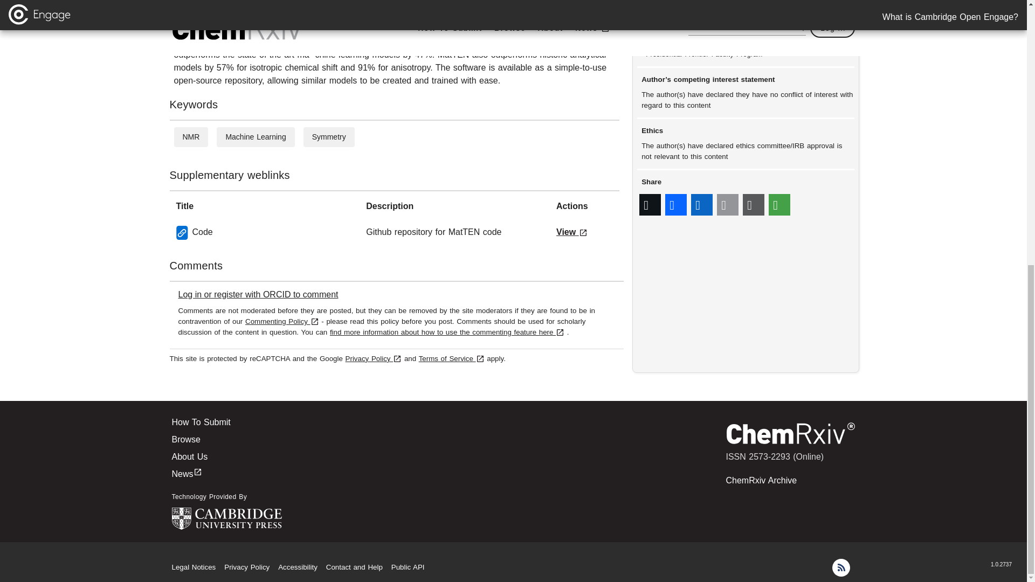  Describe the element at coordinates (754, 205) in the screenshot. I see `Print` at that location.